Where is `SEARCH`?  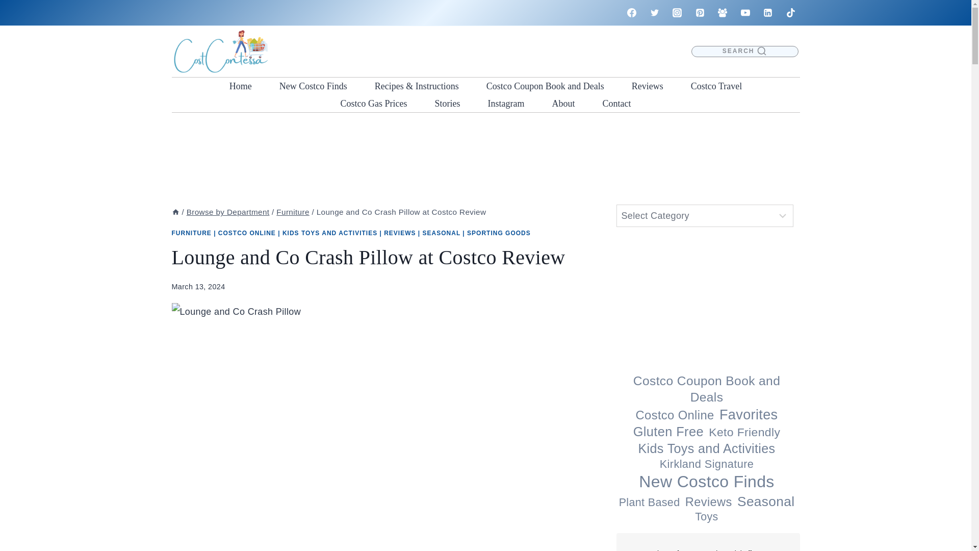
SEARCH is located at coordinates (744, 52).